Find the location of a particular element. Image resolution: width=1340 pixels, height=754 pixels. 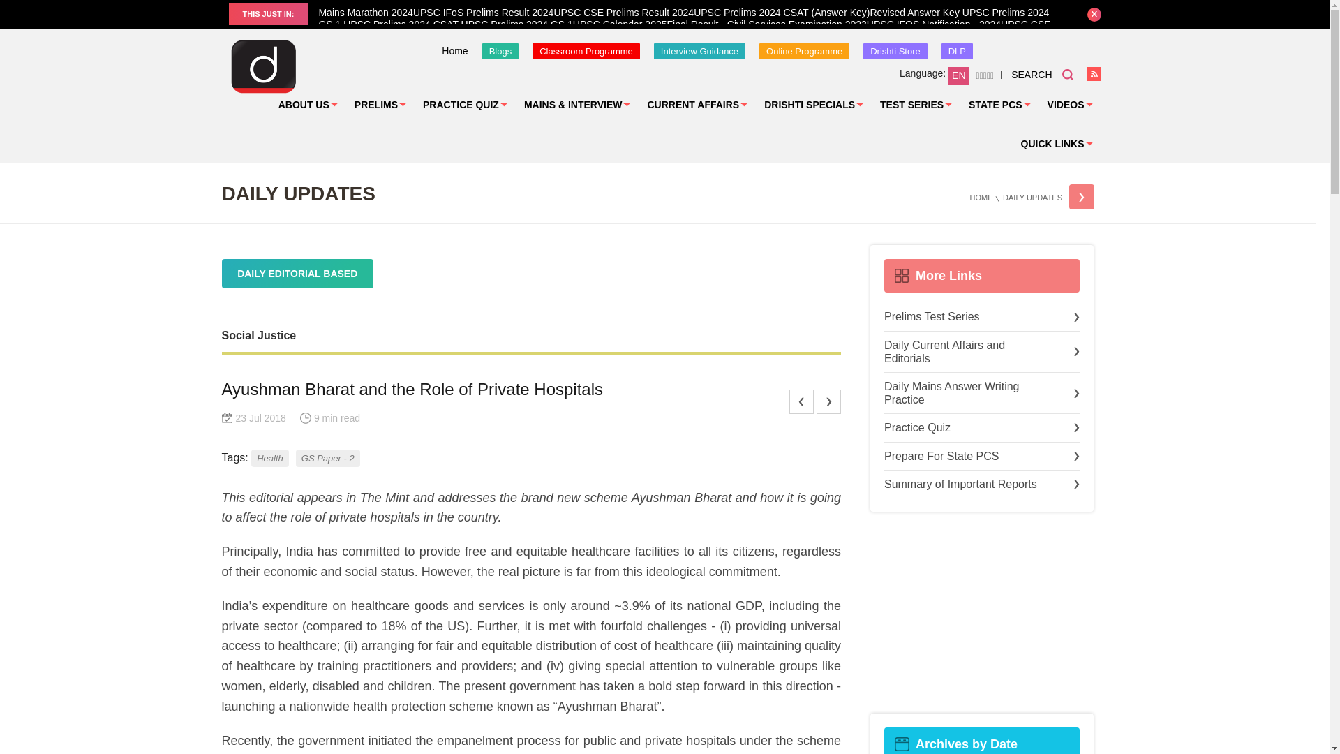

UPSC Calendar 2025 is located at coordinates (620, 24).